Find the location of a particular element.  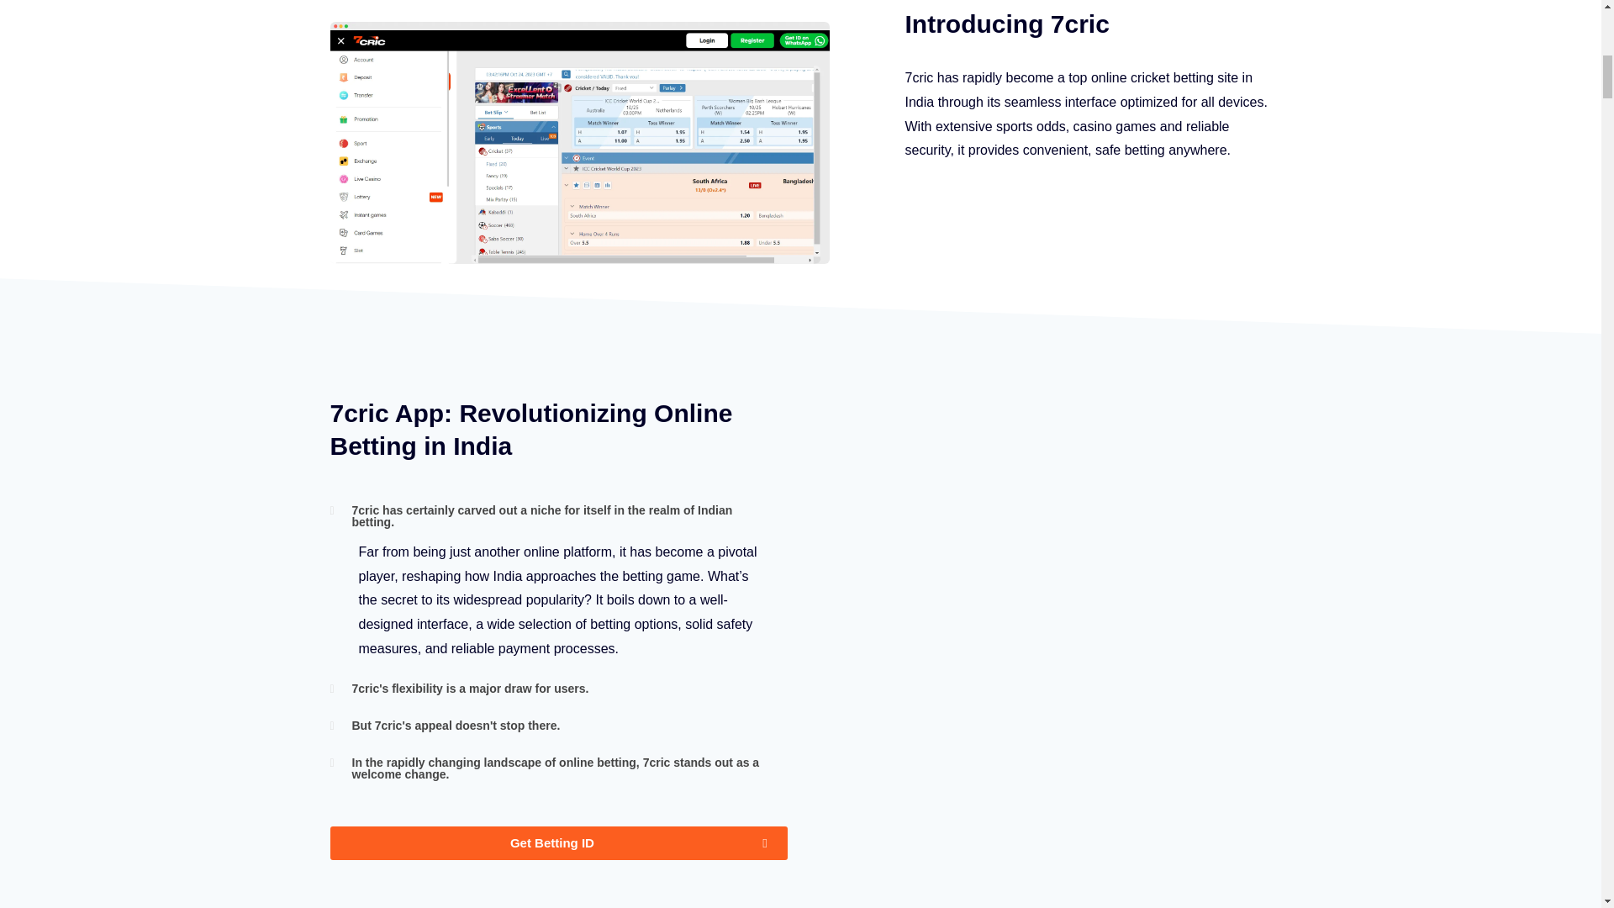

Get Betting ID is located at coordinates (558, 842).